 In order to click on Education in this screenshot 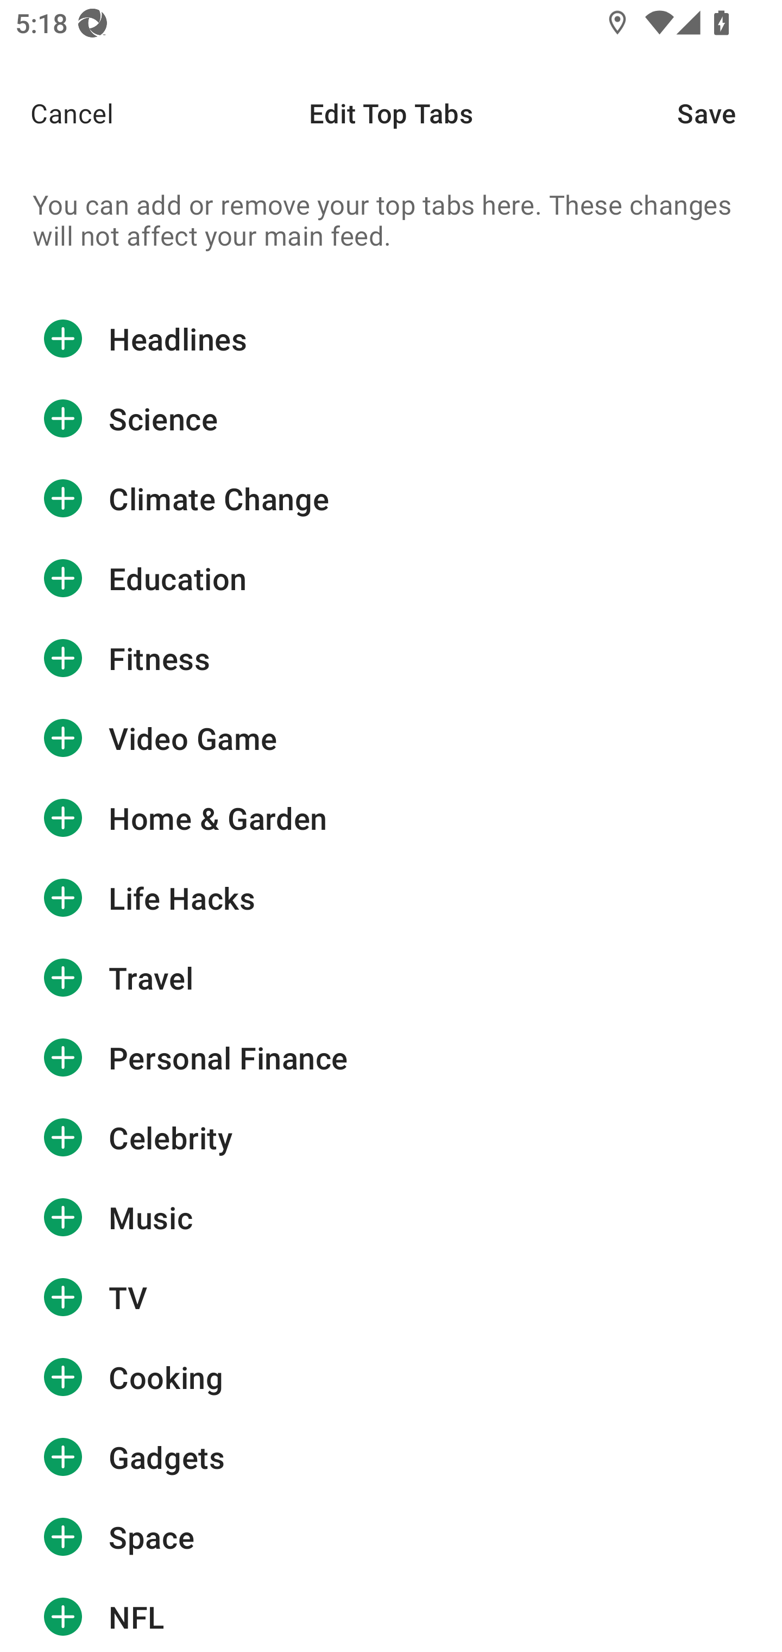, I will do `click(391, 578)`.